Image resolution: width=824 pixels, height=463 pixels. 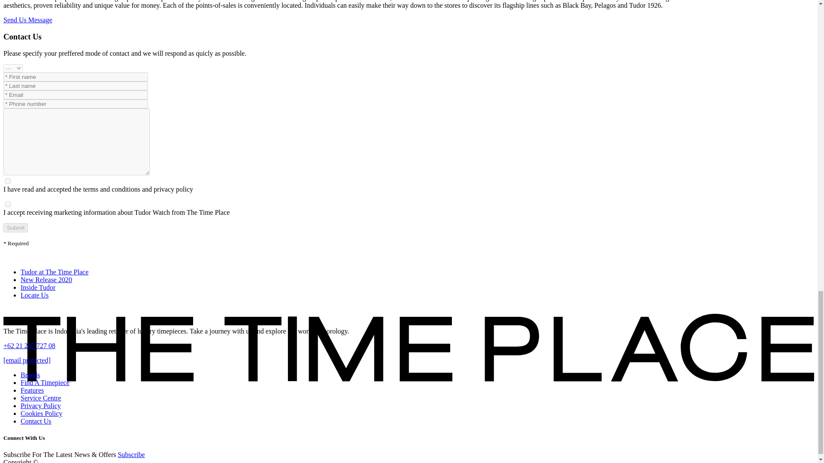 I want to click on 1, so click(x=8, y=204).